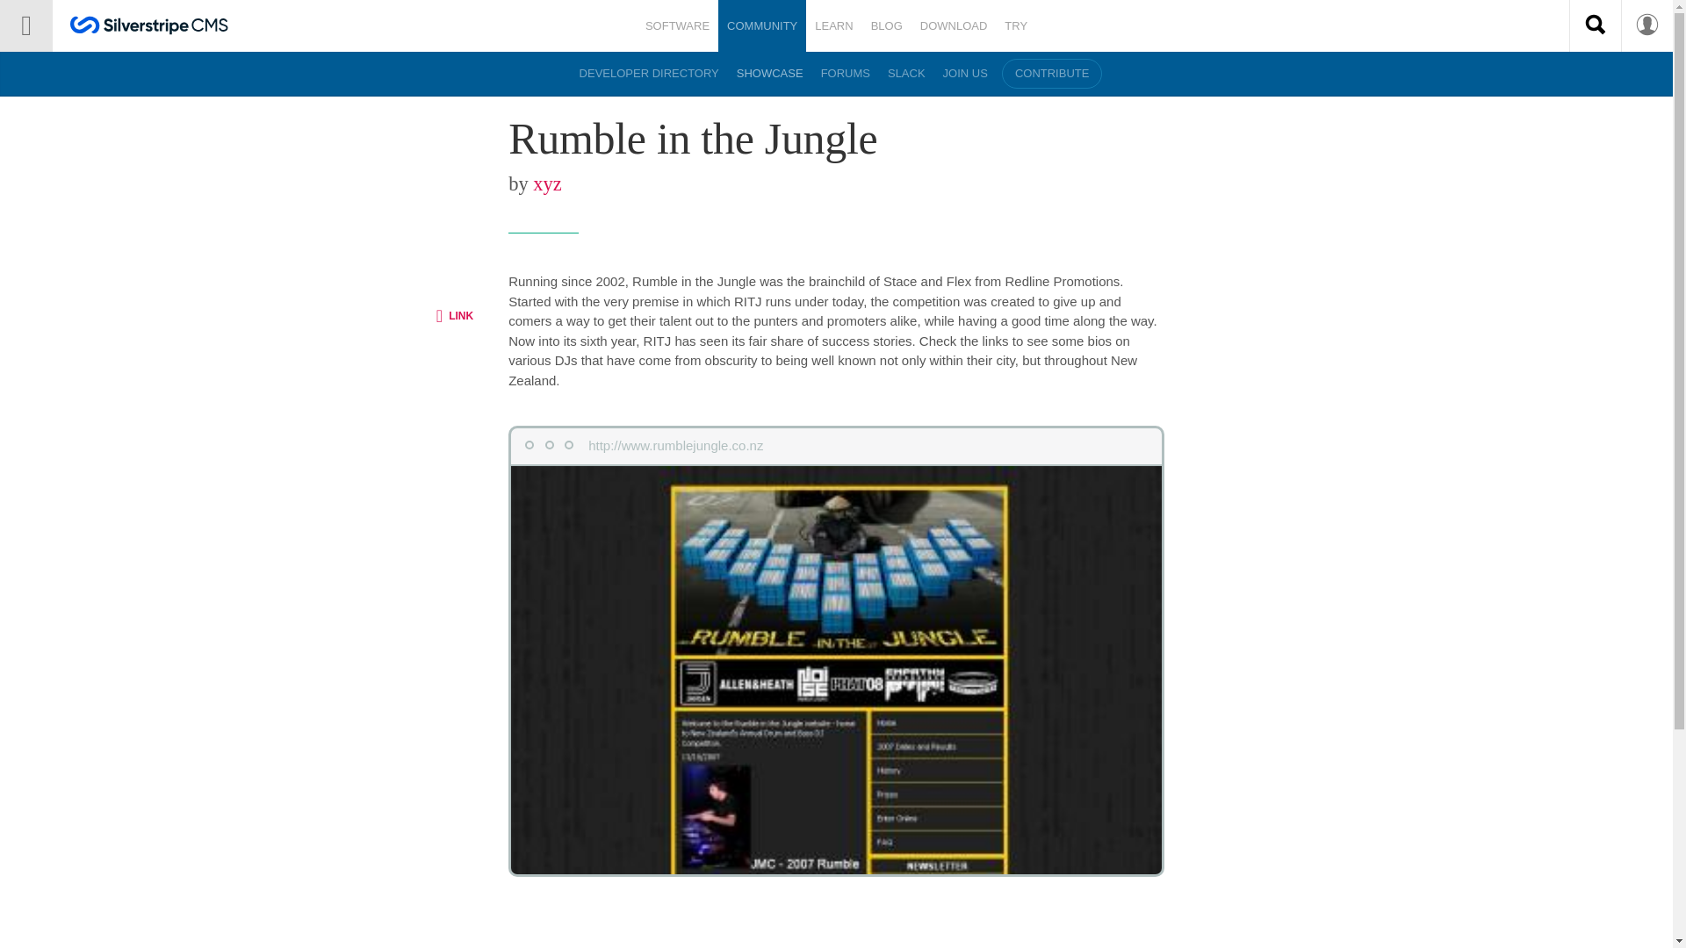 The width and height of the screenshot is (1686, 948). I want to click on  Go to the Forums page, so click(845, 74).